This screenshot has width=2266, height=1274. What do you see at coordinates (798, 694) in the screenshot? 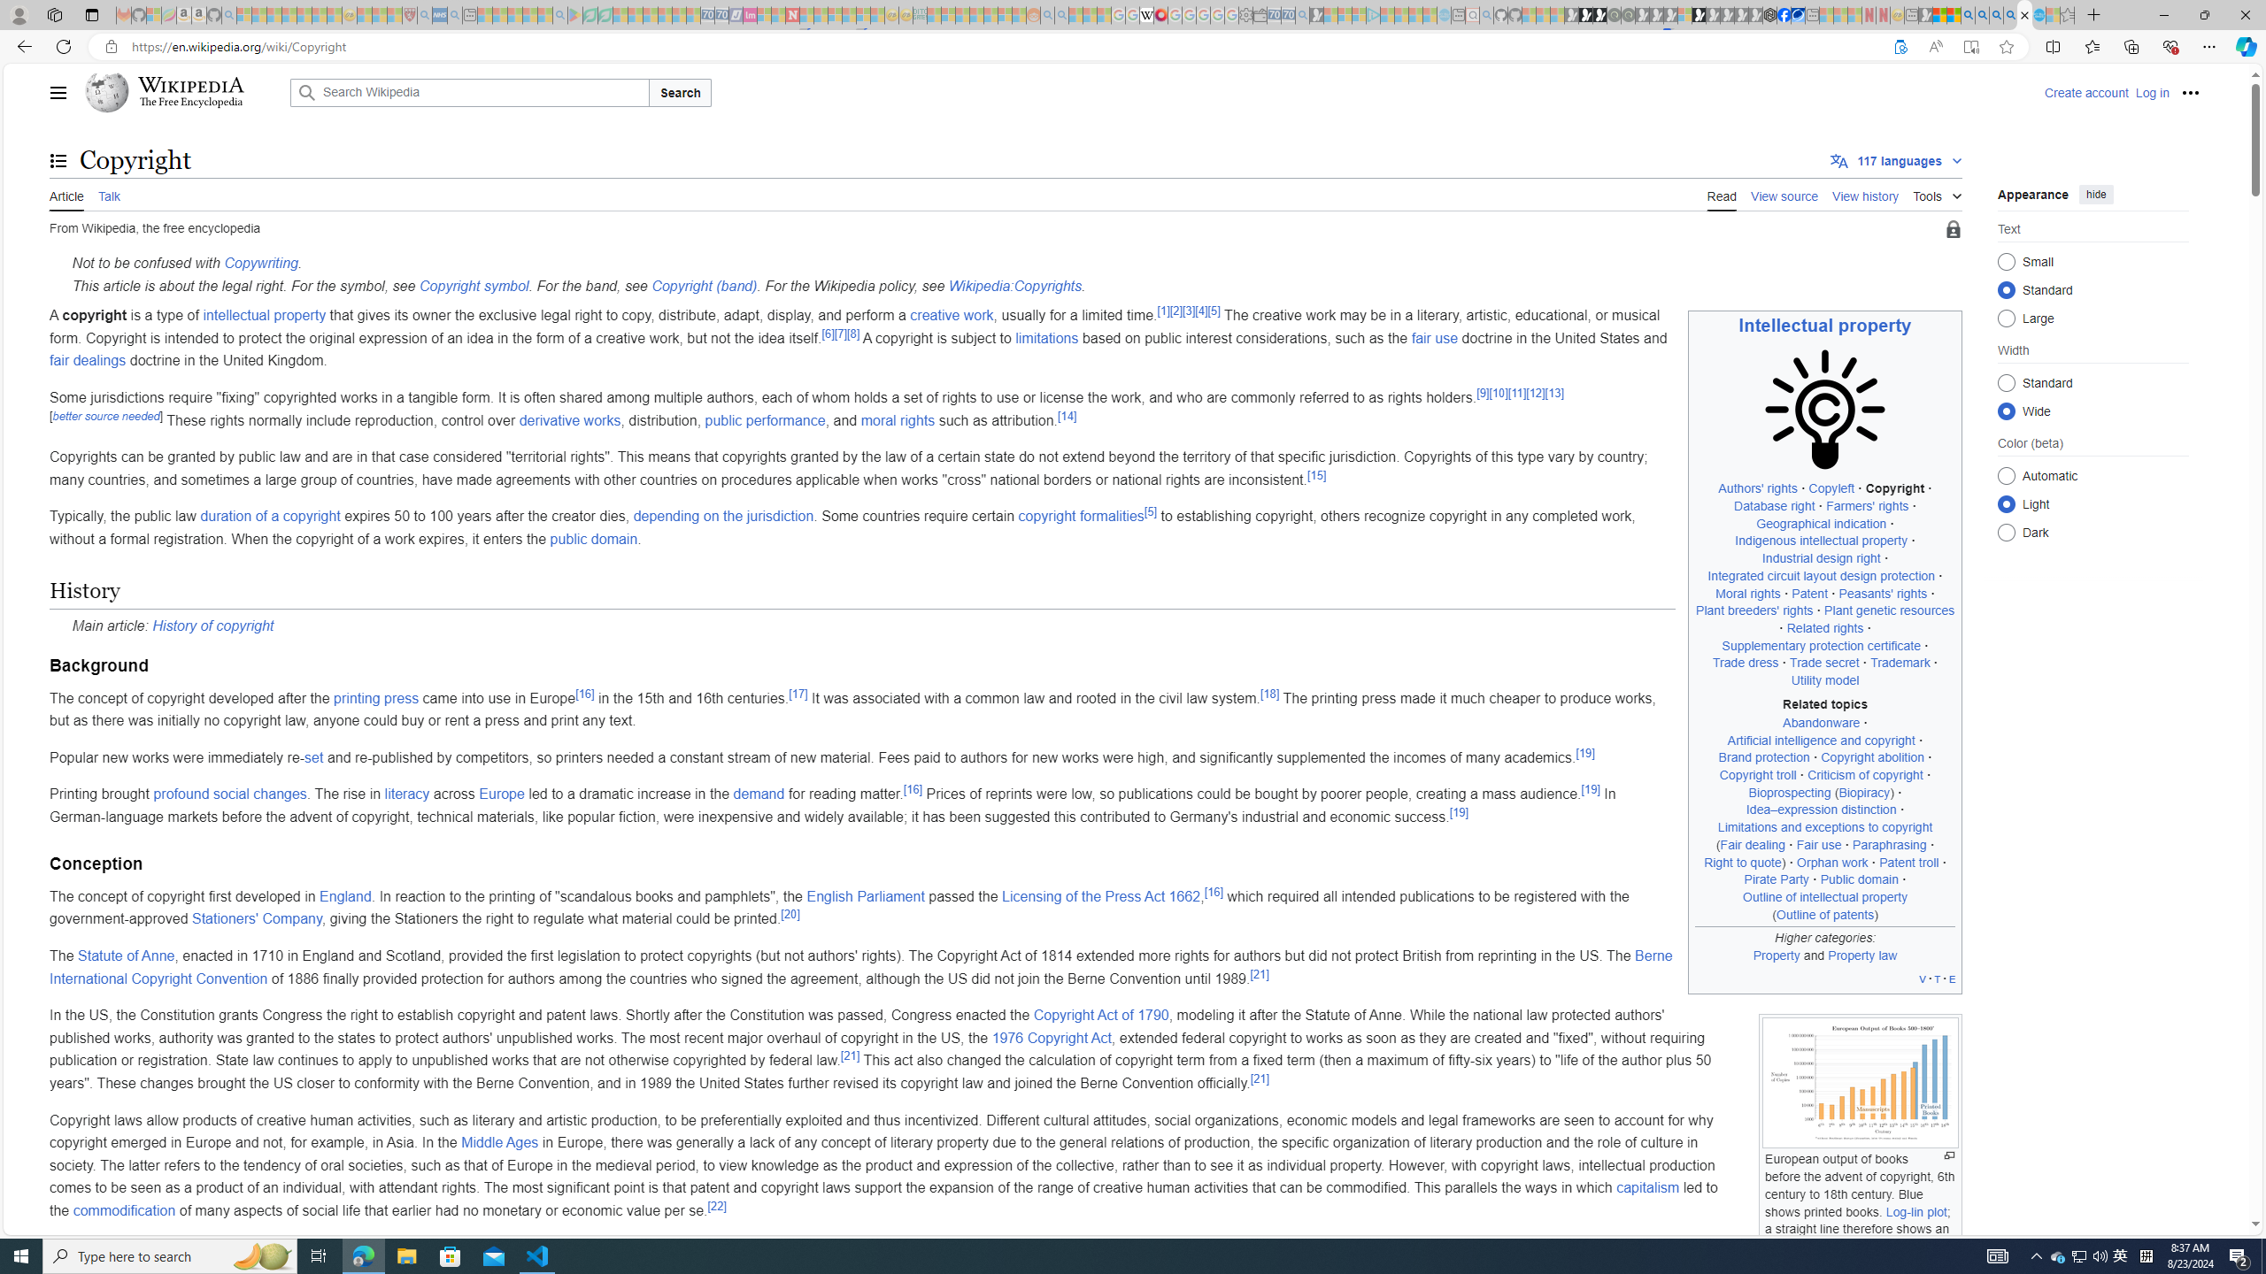
I see `[17]` at bounding box center [798, 694].